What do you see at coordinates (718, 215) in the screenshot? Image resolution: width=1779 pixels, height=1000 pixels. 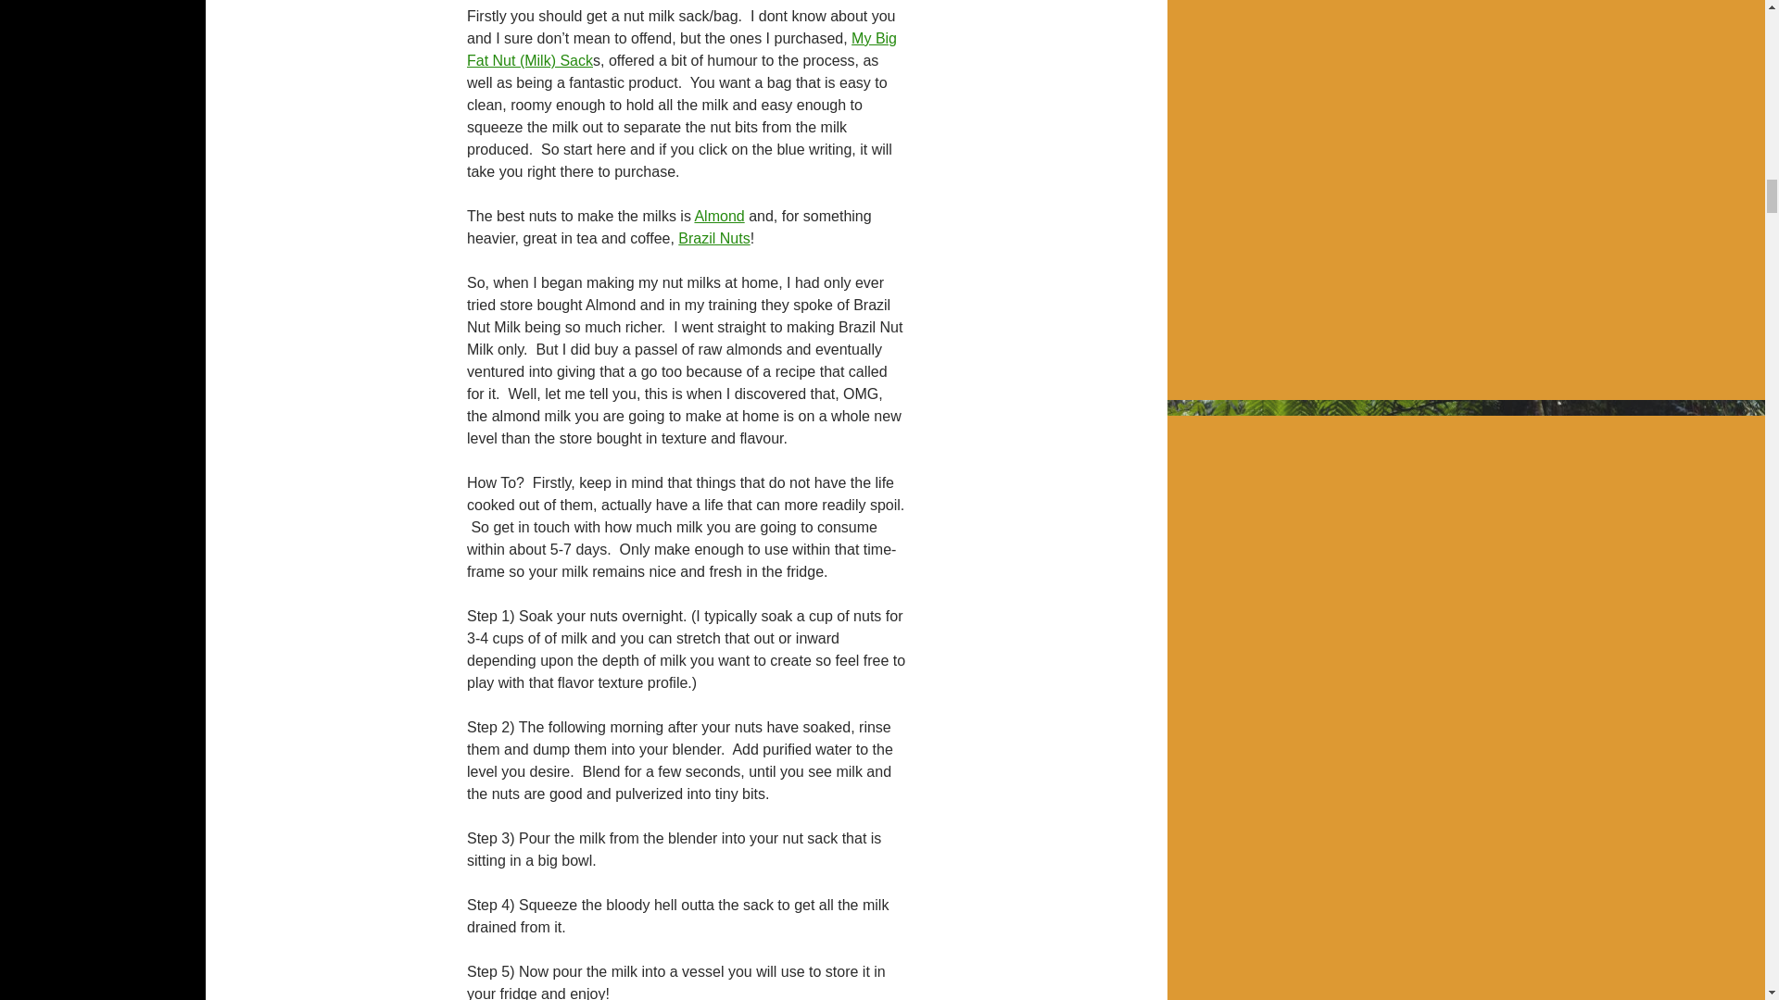 I see `Almond` at bounding box center [718, 215].